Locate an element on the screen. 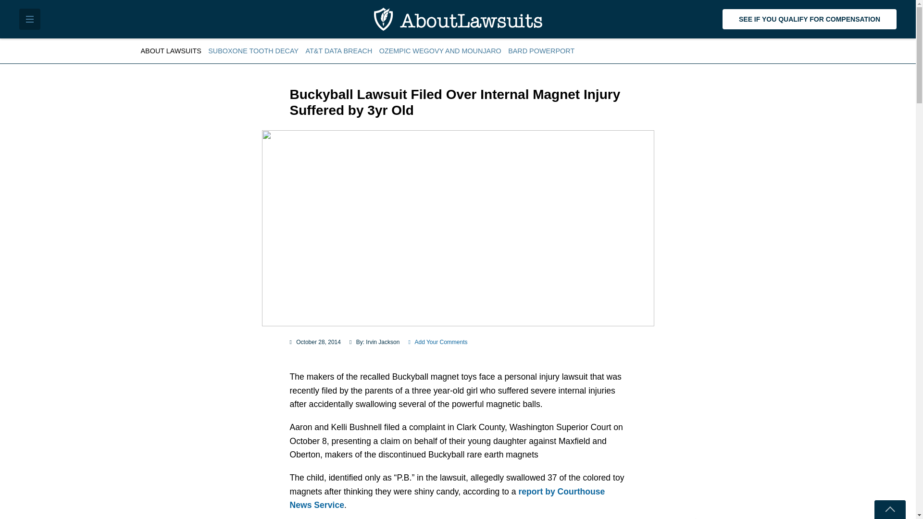 The image size is (923, 519). Toggle newsletter signup form. is located at coordinates (889, 509).